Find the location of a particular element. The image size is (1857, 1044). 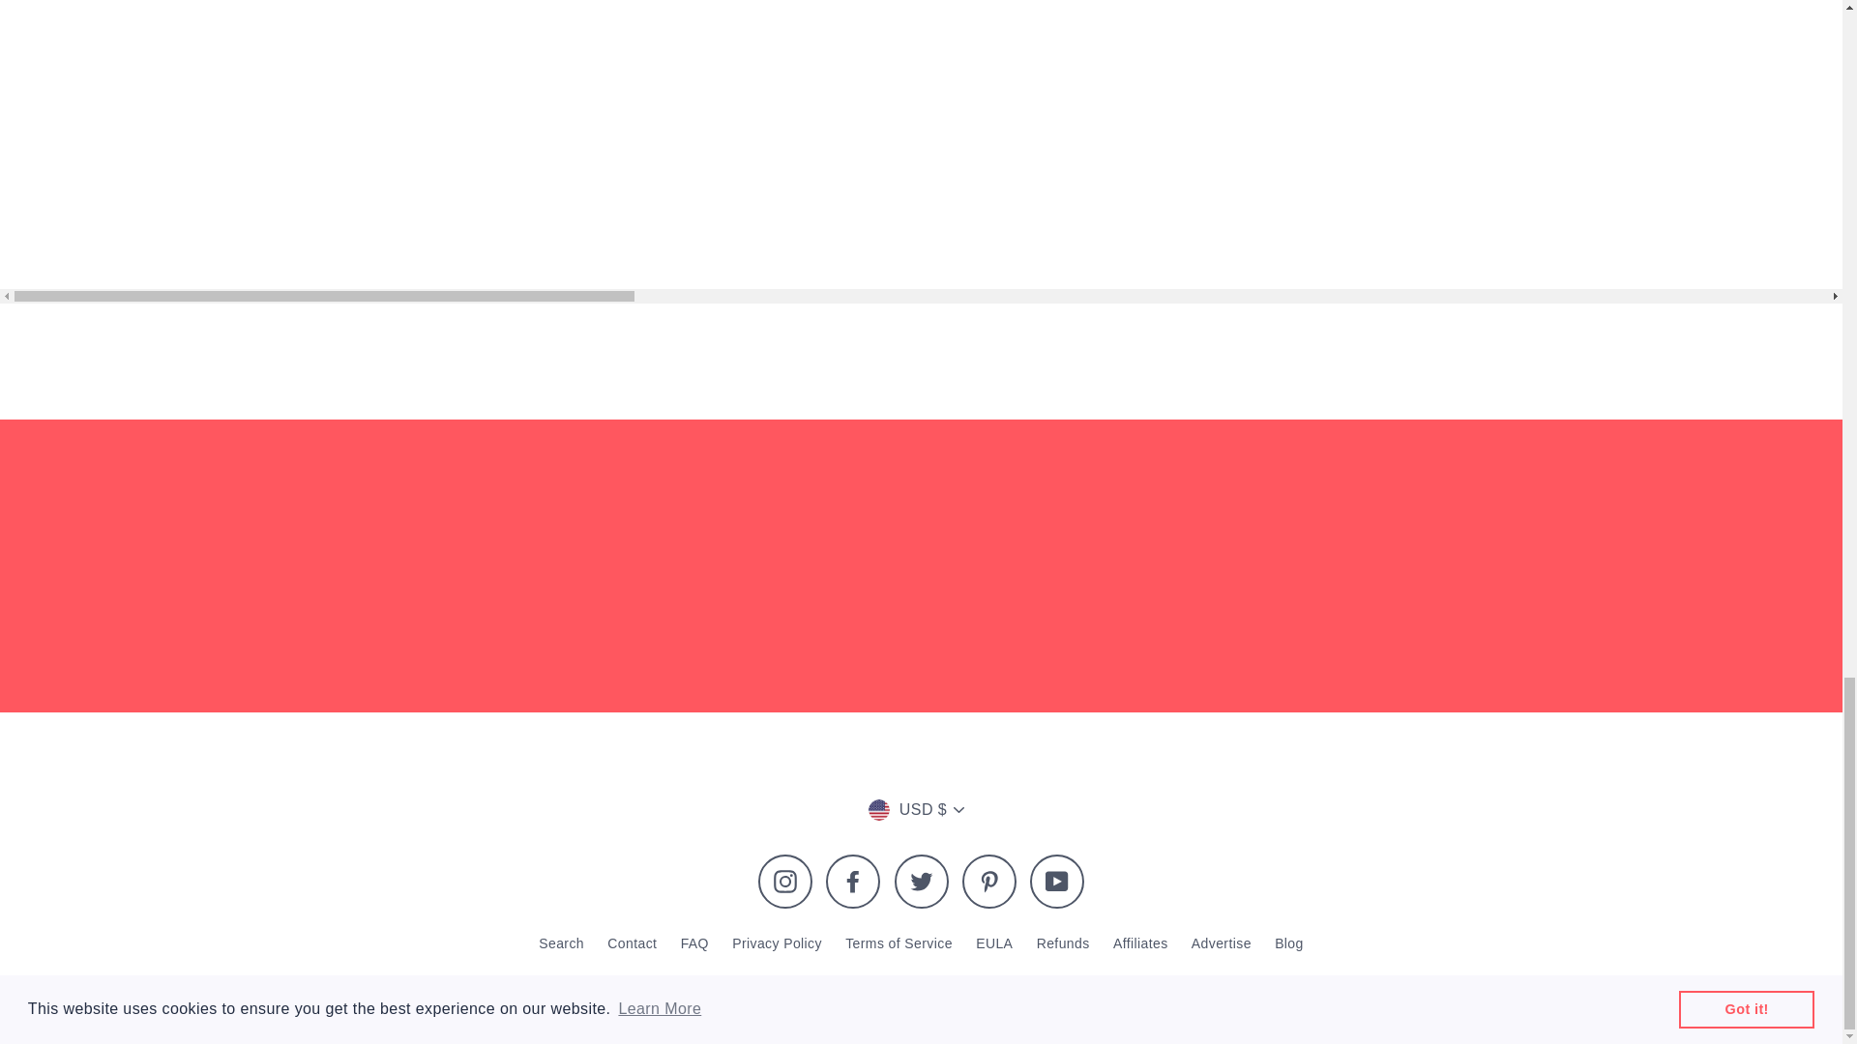

American Express is located at coordinates (725, 989).